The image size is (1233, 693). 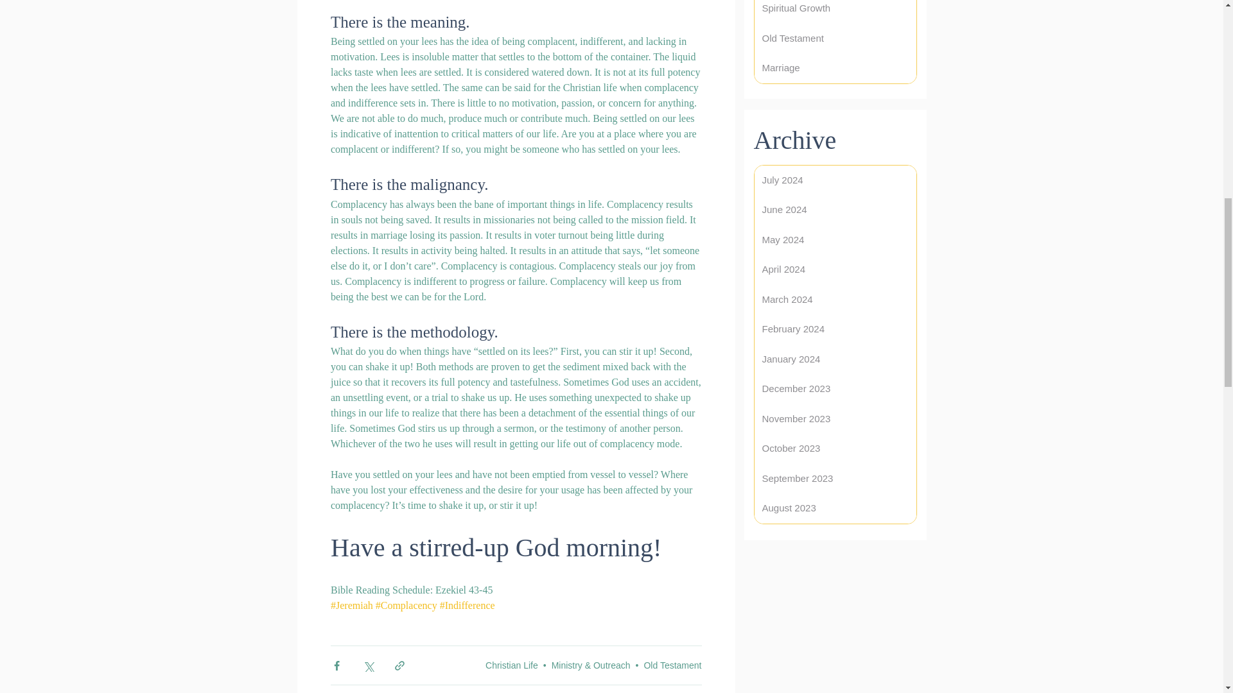 I want to click on August 2023, so click(x=835, y=508).